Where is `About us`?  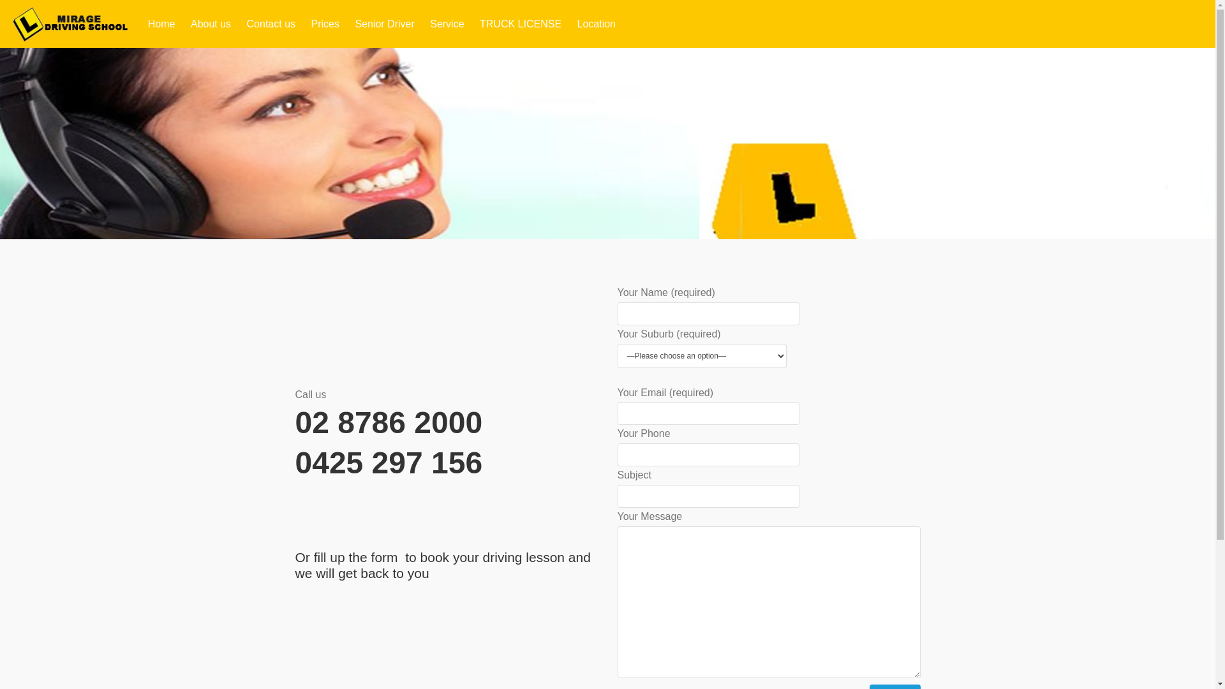
About us is located at coordinates (211, 24).